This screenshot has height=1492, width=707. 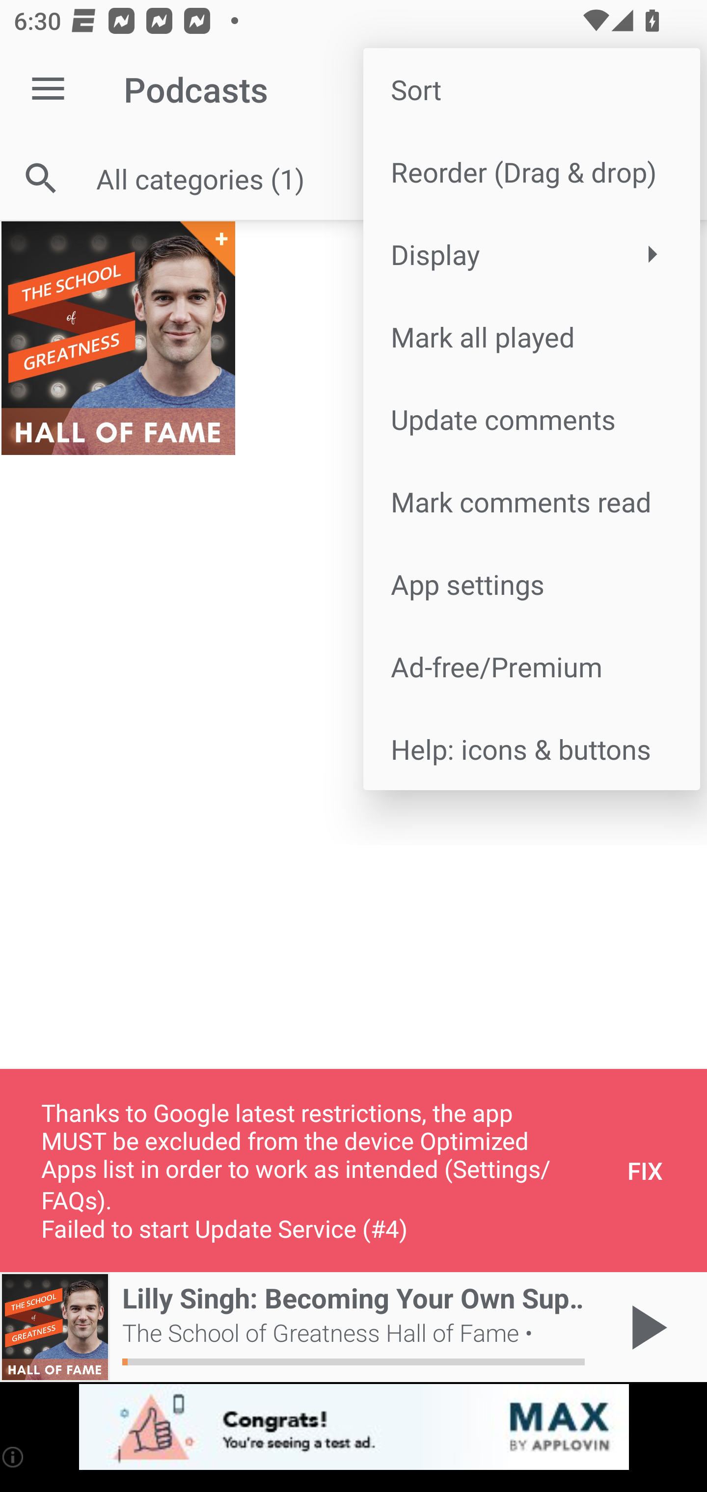 I want to click on Sort, so click(x=531, y=89).